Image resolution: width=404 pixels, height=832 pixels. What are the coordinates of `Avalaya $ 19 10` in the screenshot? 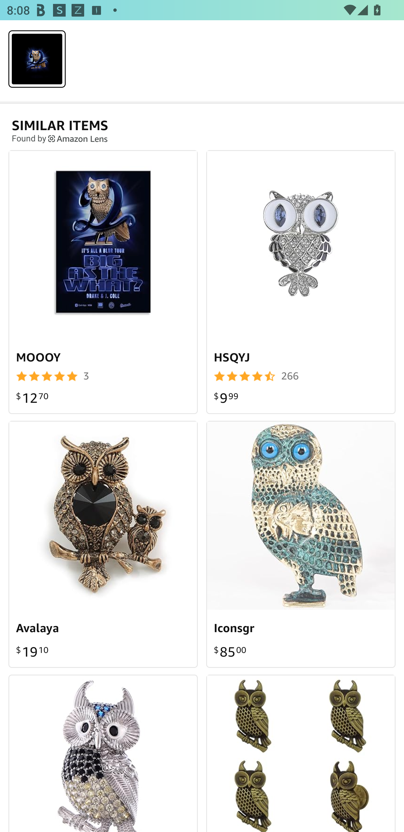 It's located at (103, 544).